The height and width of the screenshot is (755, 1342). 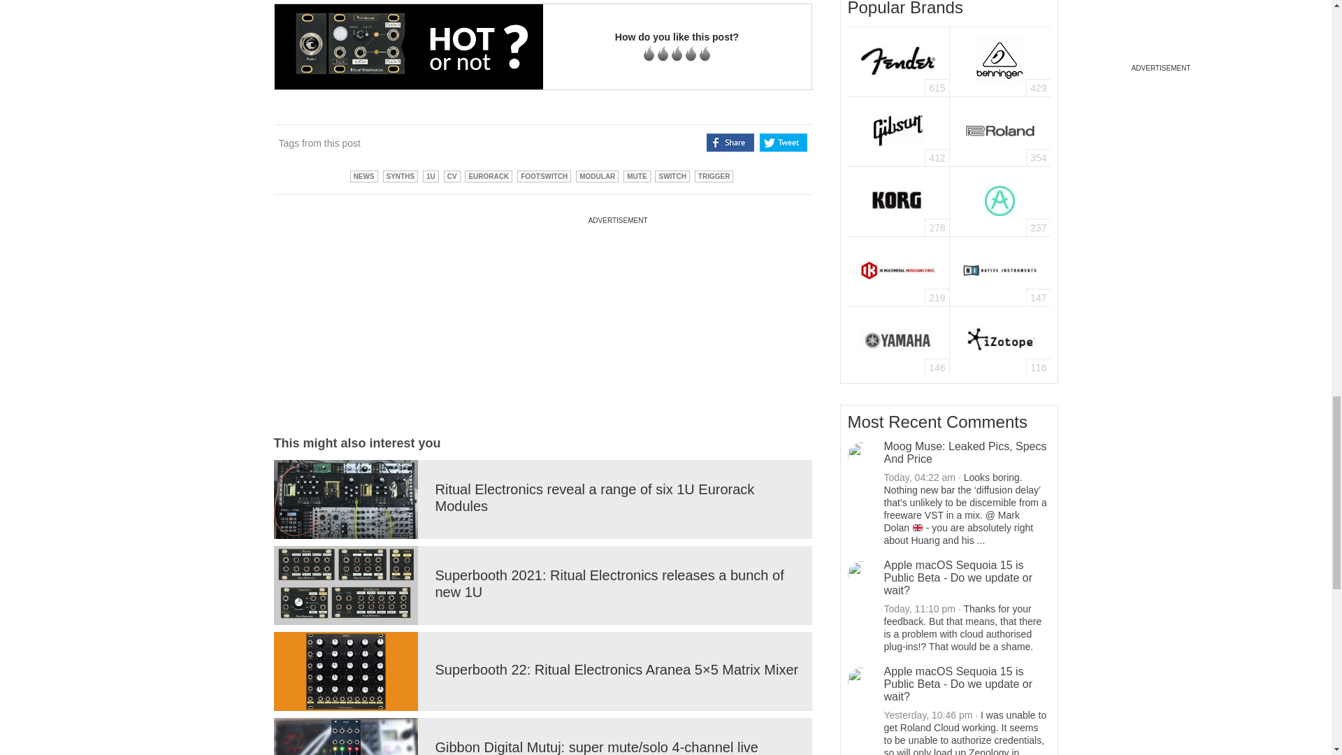 What do you see at coordinates (544, 176) in the screenshot?
I see `View all Posts in footswitch` at bounding box center [544, 176].